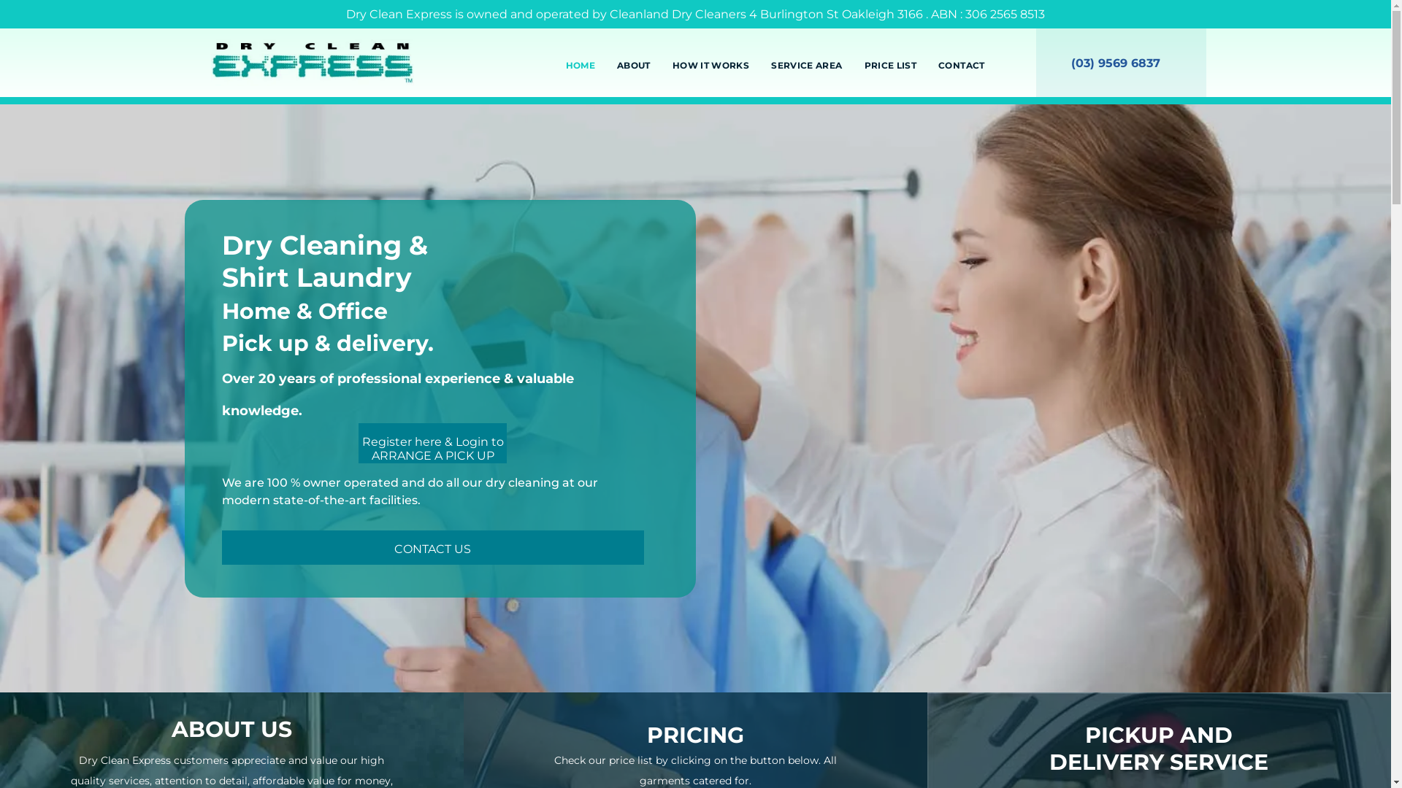 The height and width of the screenshot is (788, 1402). What do you see at coordinates (711, 66) in the screenshot?
I see `HOW IT WORKS` at bounding box center [711, 66].